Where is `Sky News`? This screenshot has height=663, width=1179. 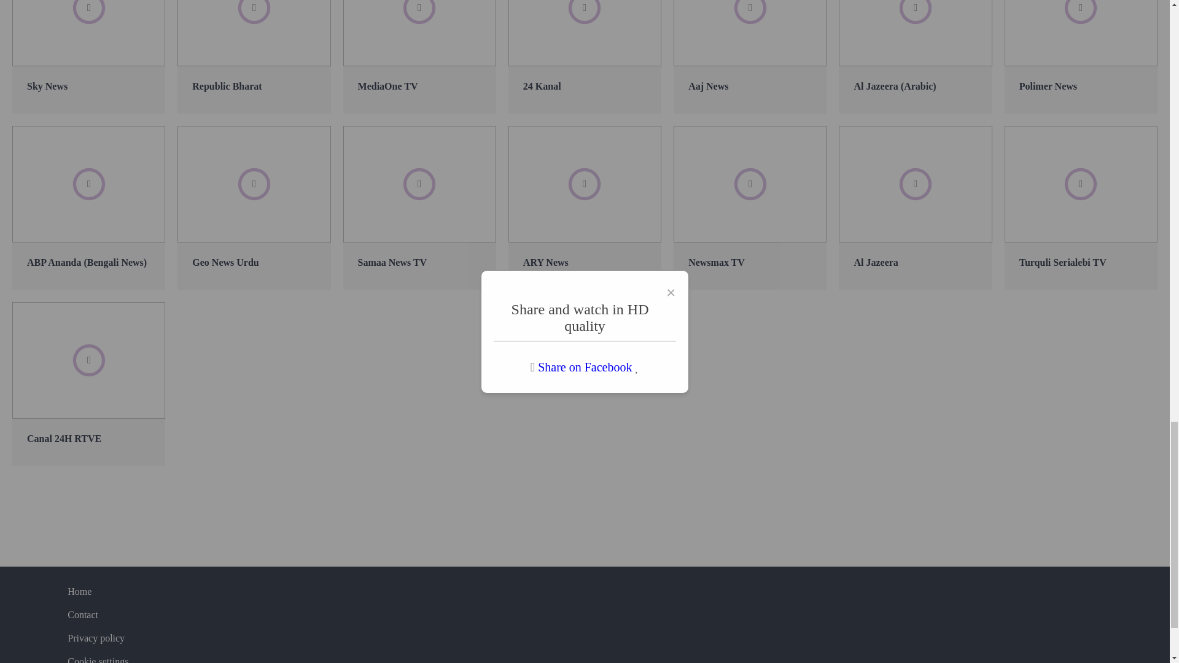 Sky News is located at coordinates (88, 56).